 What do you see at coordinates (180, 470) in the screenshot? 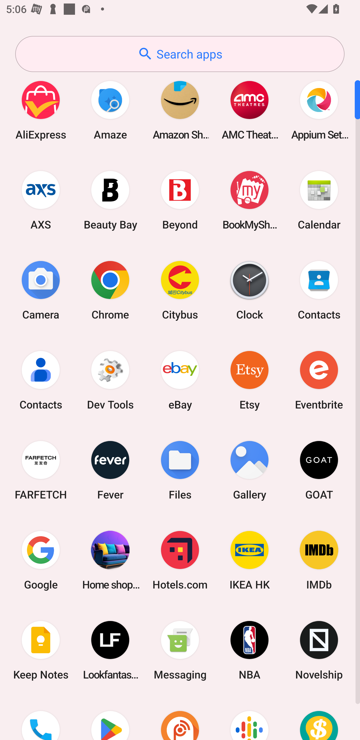
I see `Files` at bounding box center [180, 470].